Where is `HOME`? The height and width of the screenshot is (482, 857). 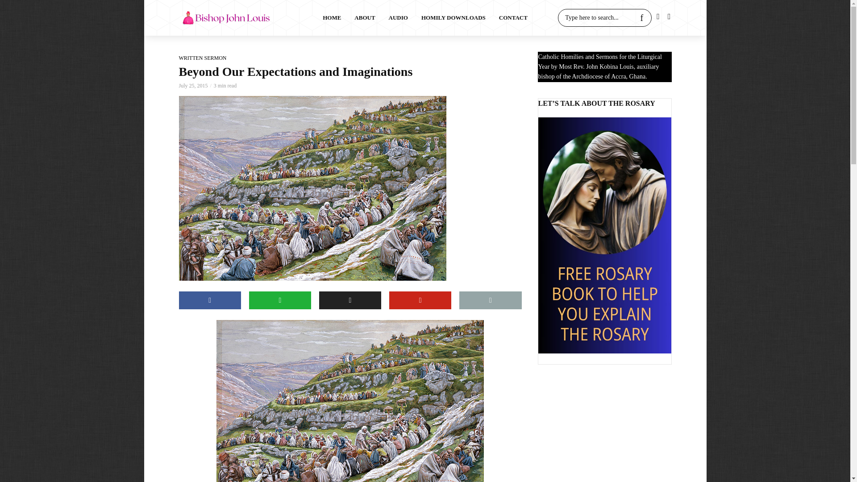
HOME is located at coordinates (332, 18).